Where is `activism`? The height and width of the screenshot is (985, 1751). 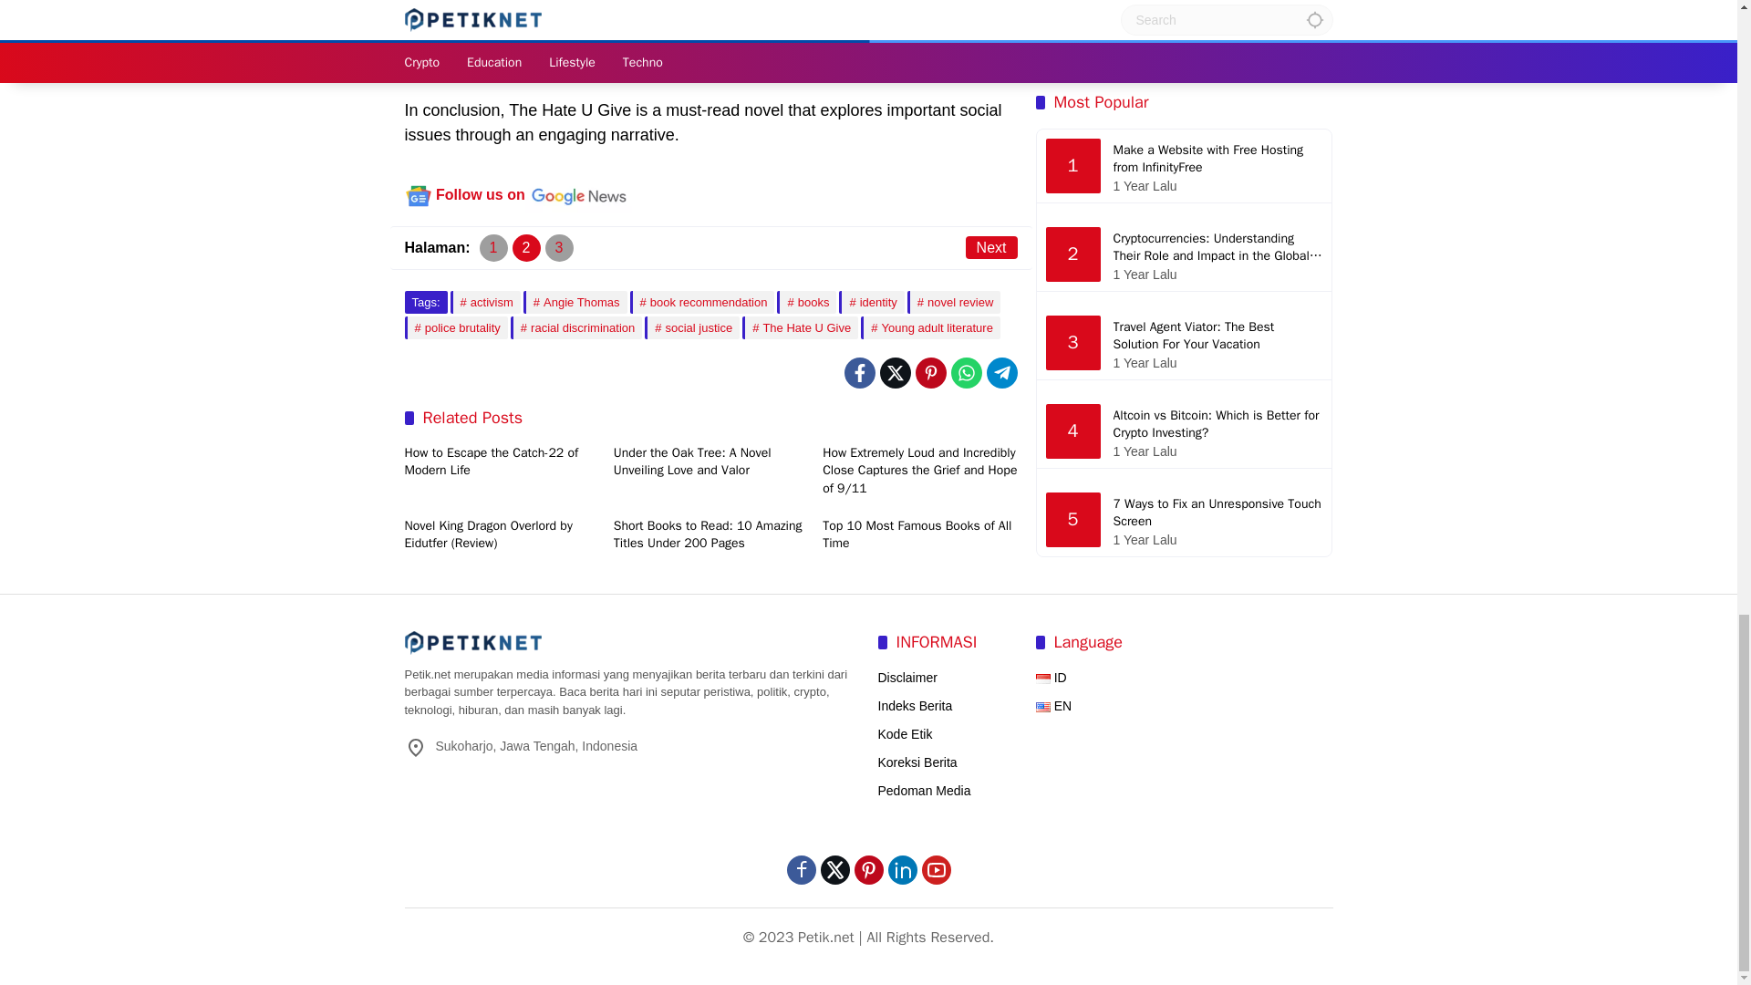 activism is located at coordinates (485, 302).